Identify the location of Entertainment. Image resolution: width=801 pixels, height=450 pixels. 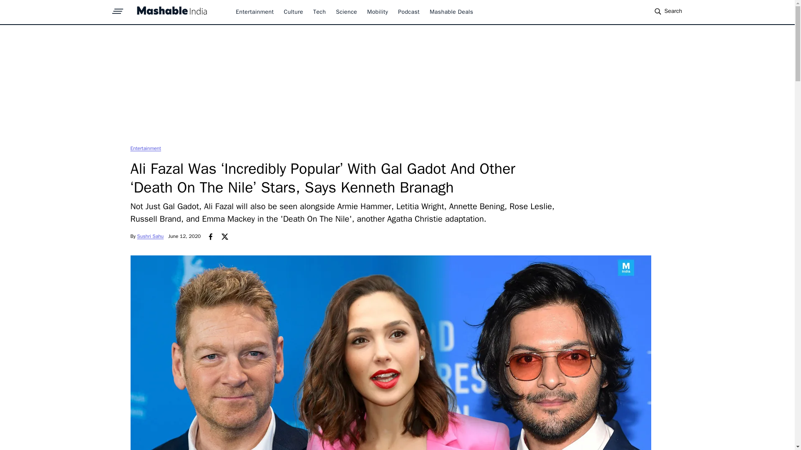
(145, 148).